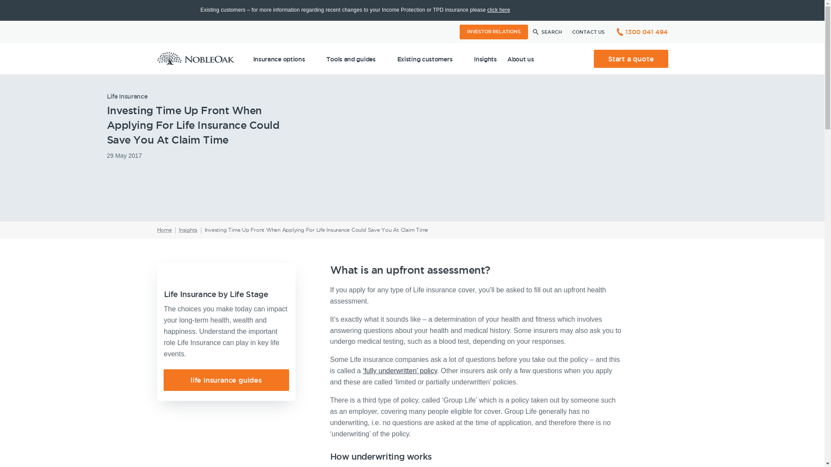 Image resolution: width=831 pixels, height=467 pixels. I want to click on CONTACT US, so click(589, 32).